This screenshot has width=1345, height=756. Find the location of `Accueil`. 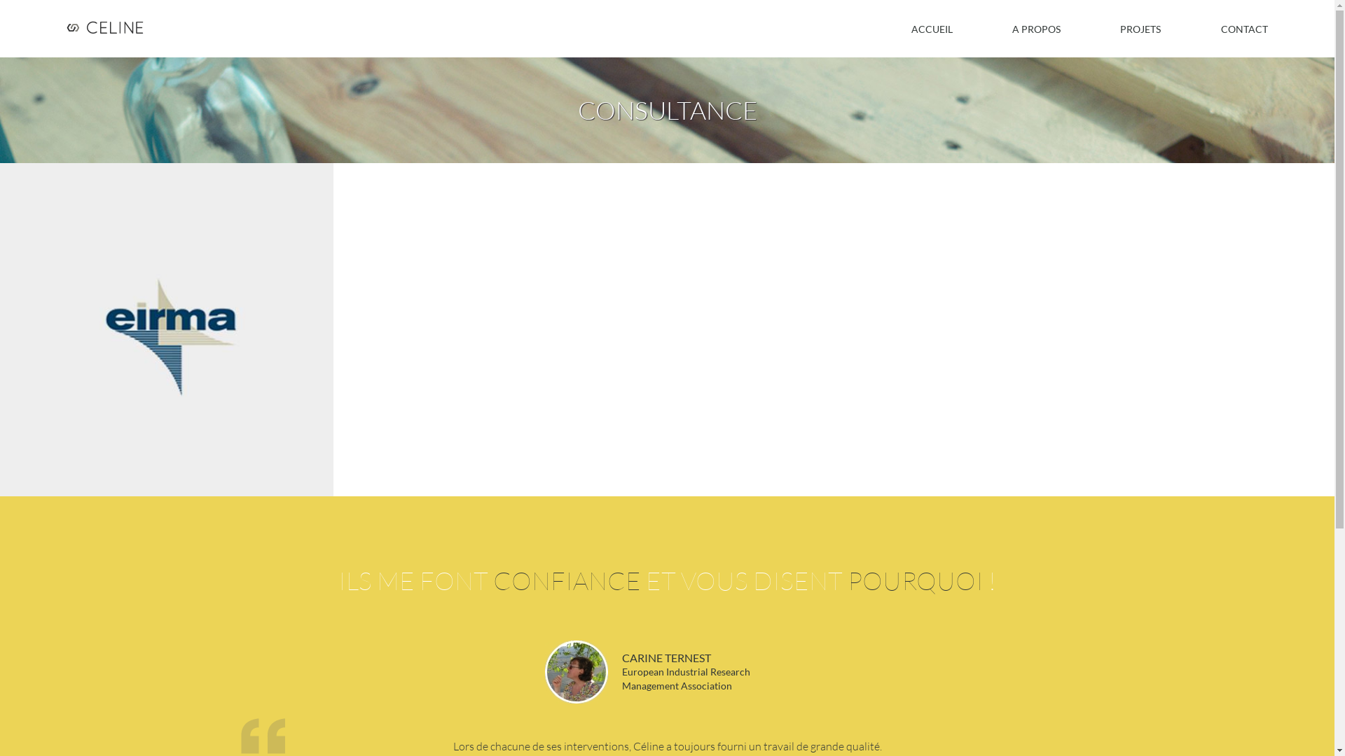

Accueil is located at coordinates (109, 29).